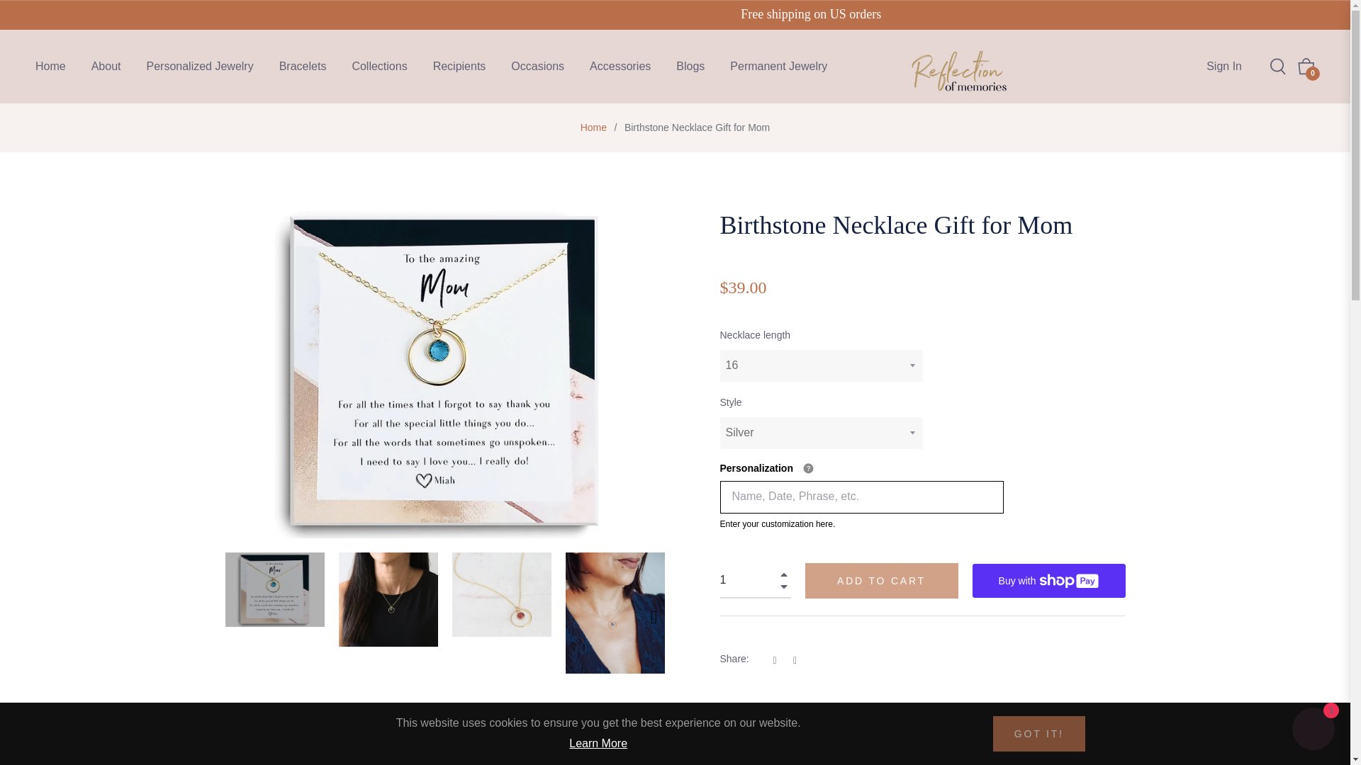 The image size is (1361, 765). Describe the element at coordinates (303, 67) in the screenshot. I see `Bracelets` at that location.